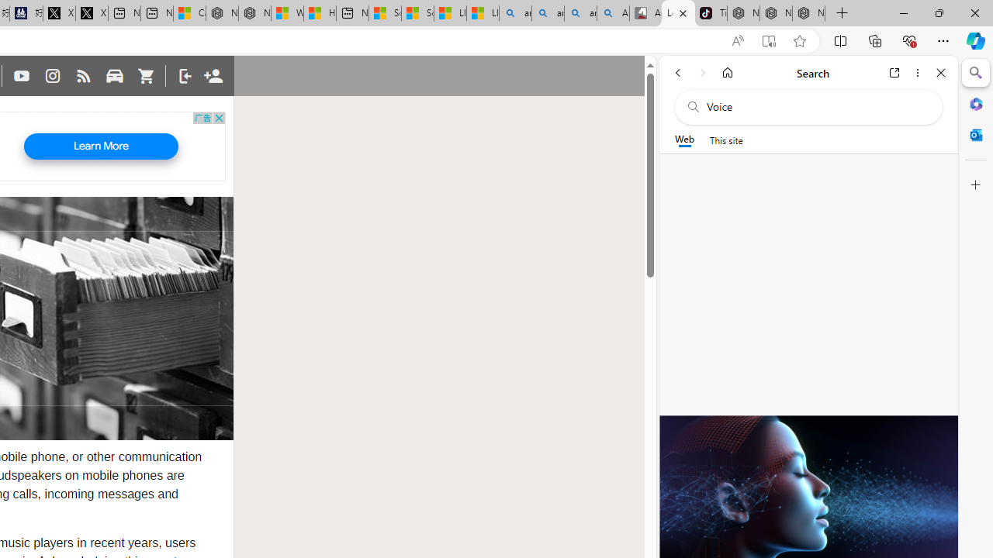 The height and width of the screenshot is (558, 993). What do you see at coordinates (580, 14) in the screenshot?
I see `amazon - Search Images` at bounding box center [580, 14].